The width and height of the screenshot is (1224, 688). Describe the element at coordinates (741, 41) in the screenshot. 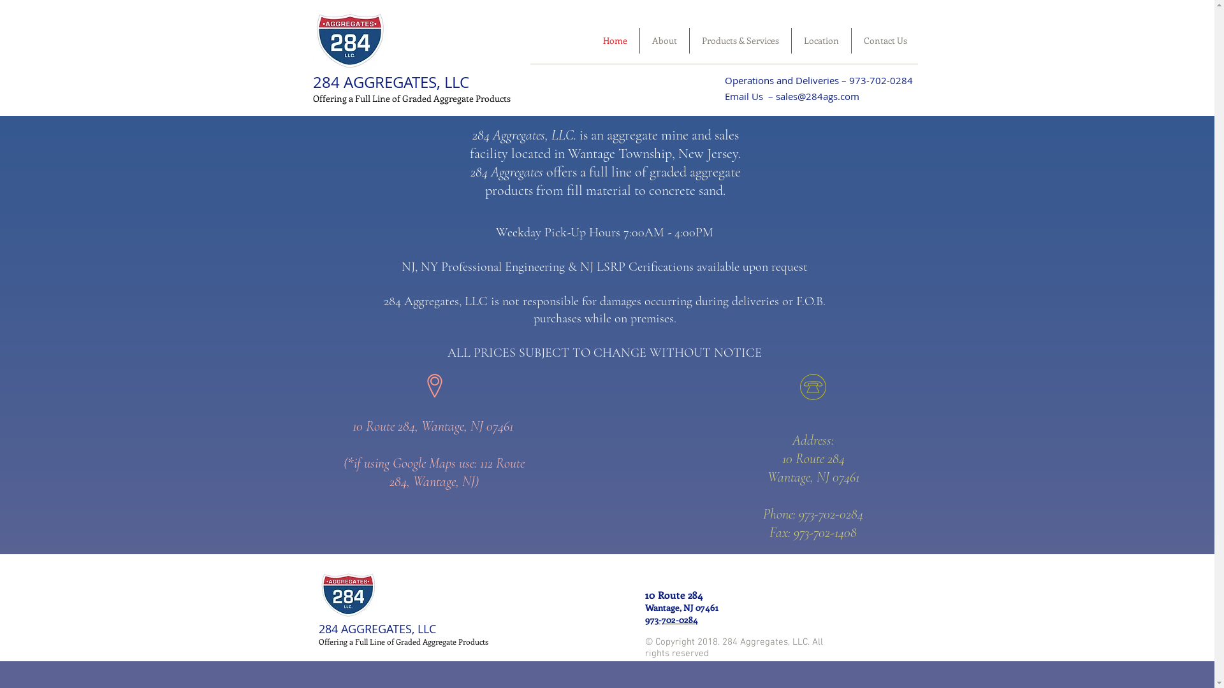

I see `Products & Services` at that location.